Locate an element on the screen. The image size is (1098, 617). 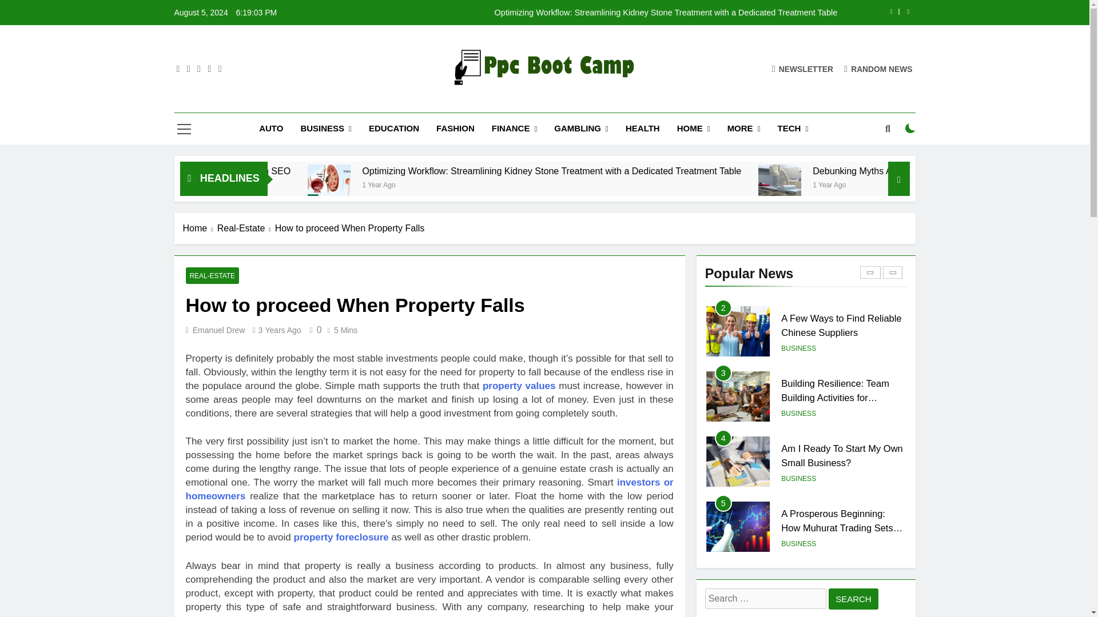
on is located at coordinates (910, 129).